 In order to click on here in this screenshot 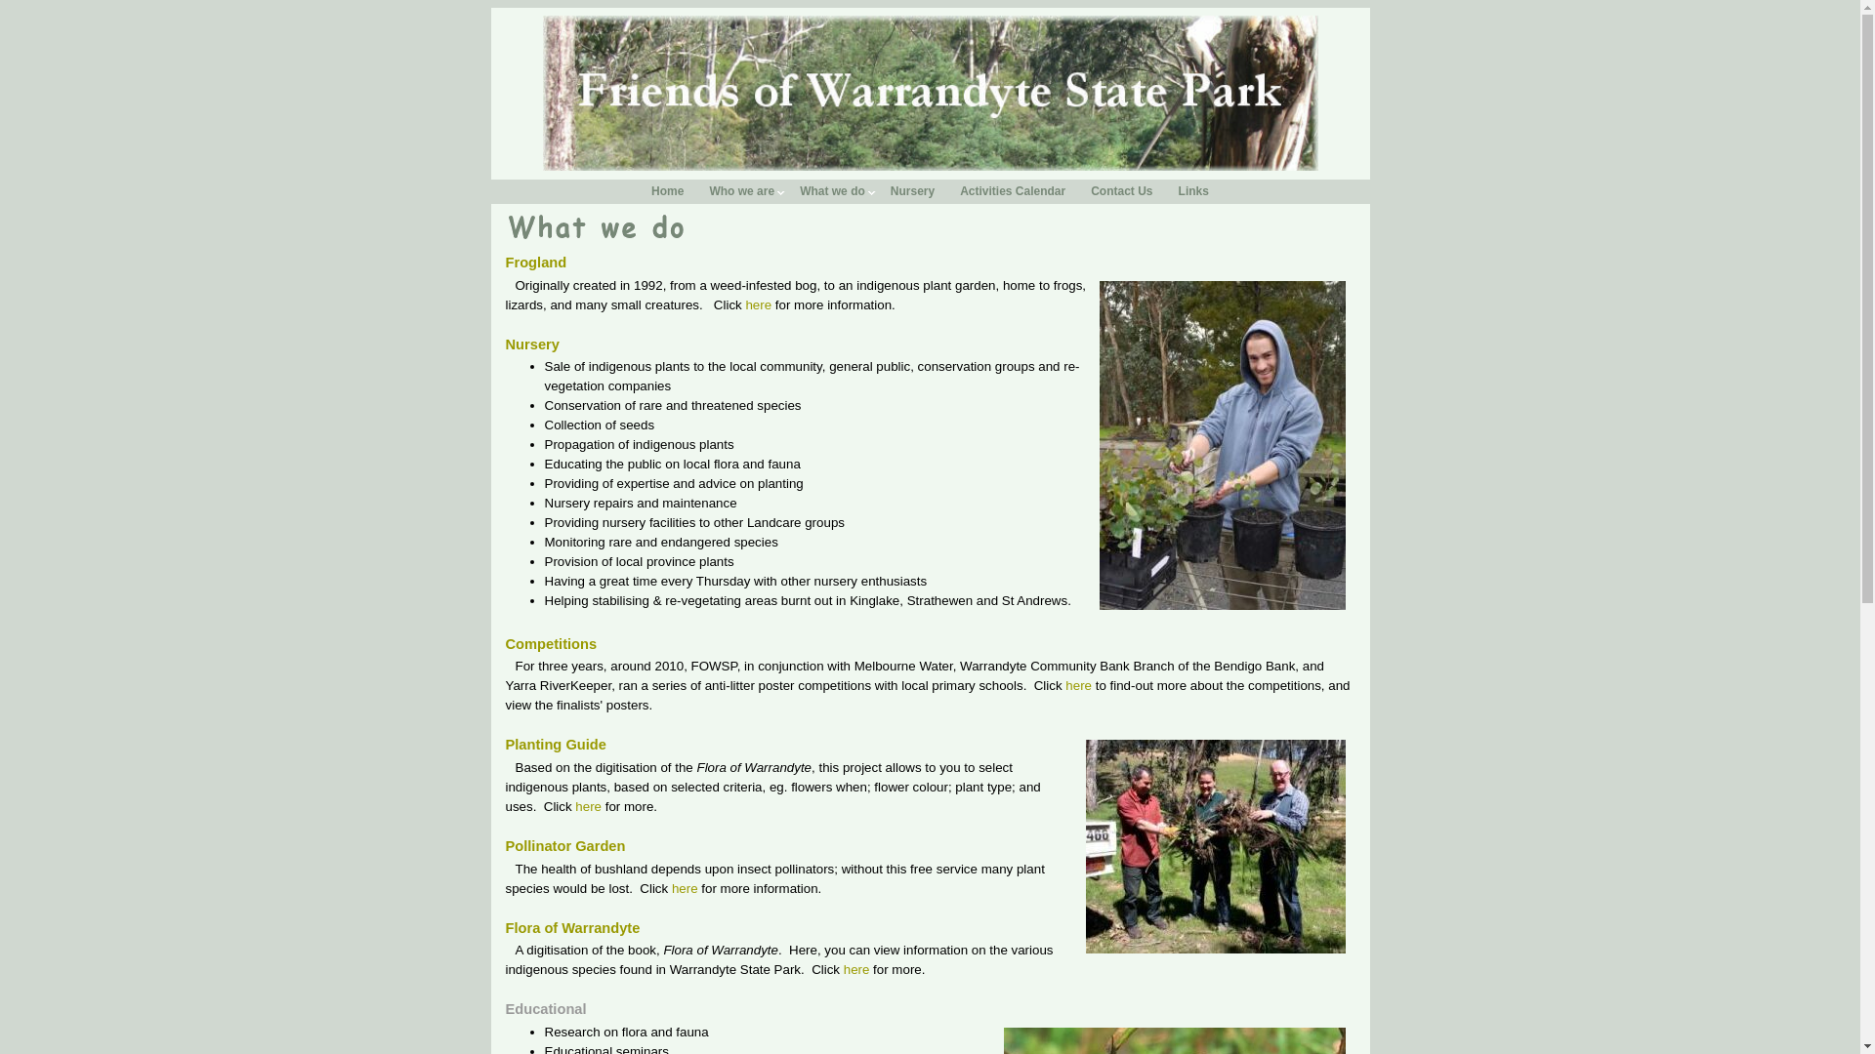, I will do `click(758, 304)`.